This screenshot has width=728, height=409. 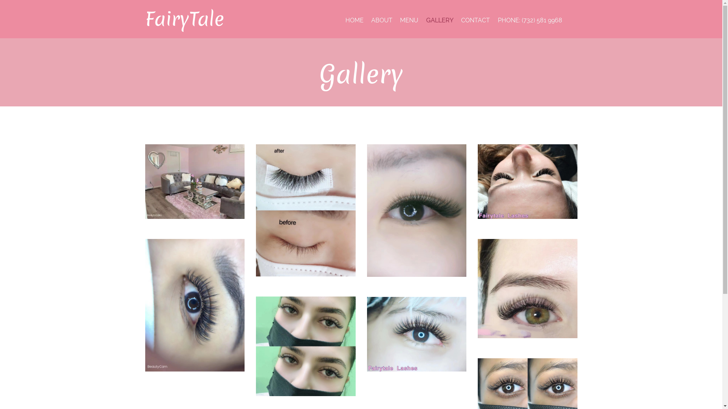 What do you see at coordinates (195, 310) in the screenshot?
I see ` ` at bounding box center [195, 310].